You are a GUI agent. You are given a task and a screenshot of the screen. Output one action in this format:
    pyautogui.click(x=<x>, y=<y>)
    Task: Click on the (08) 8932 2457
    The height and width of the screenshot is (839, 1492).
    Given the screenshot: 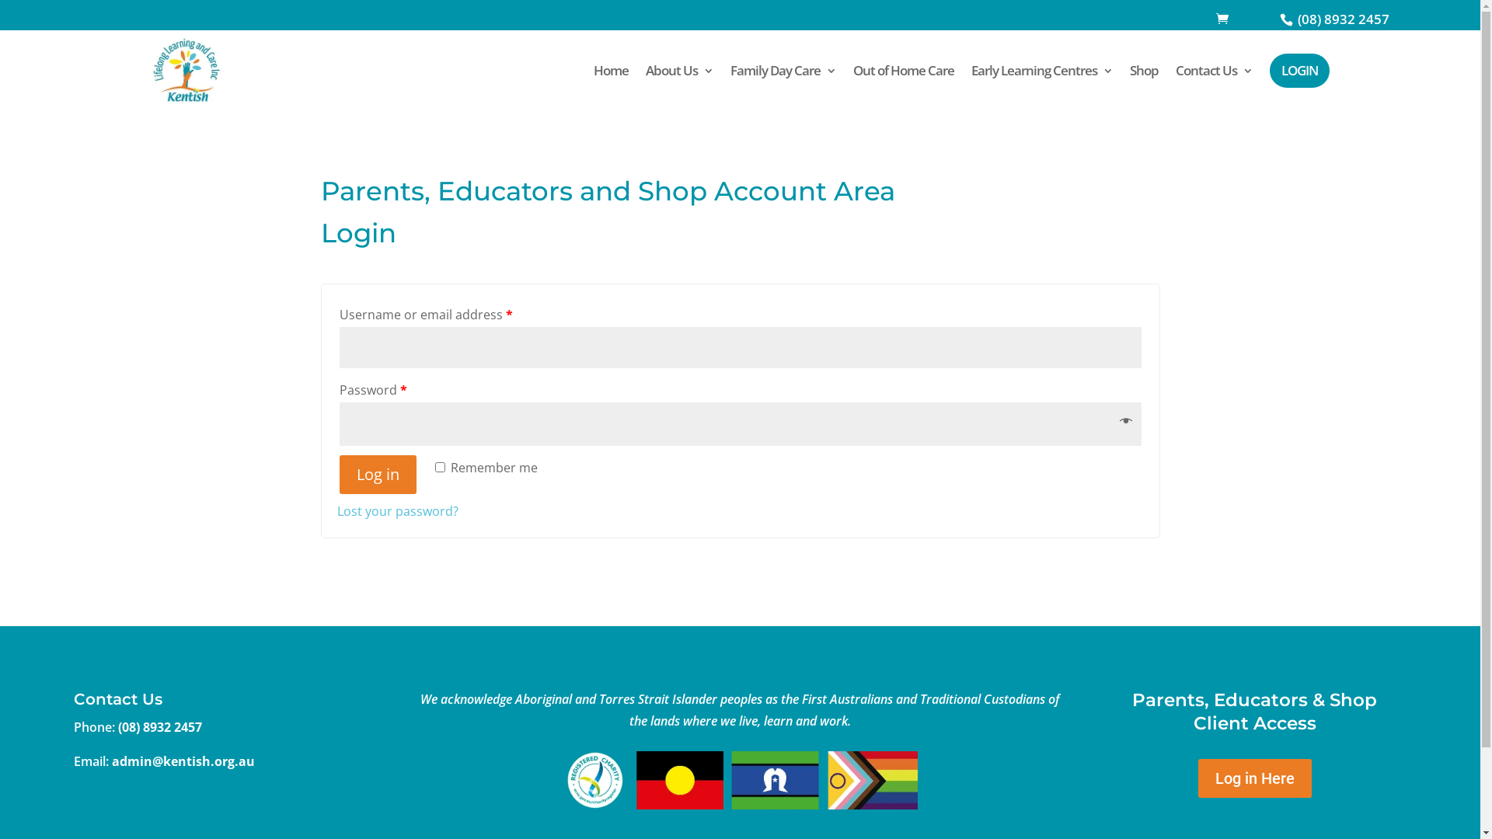 What is the action you would take?
    pyautogui.click(x=160, y=727)
    